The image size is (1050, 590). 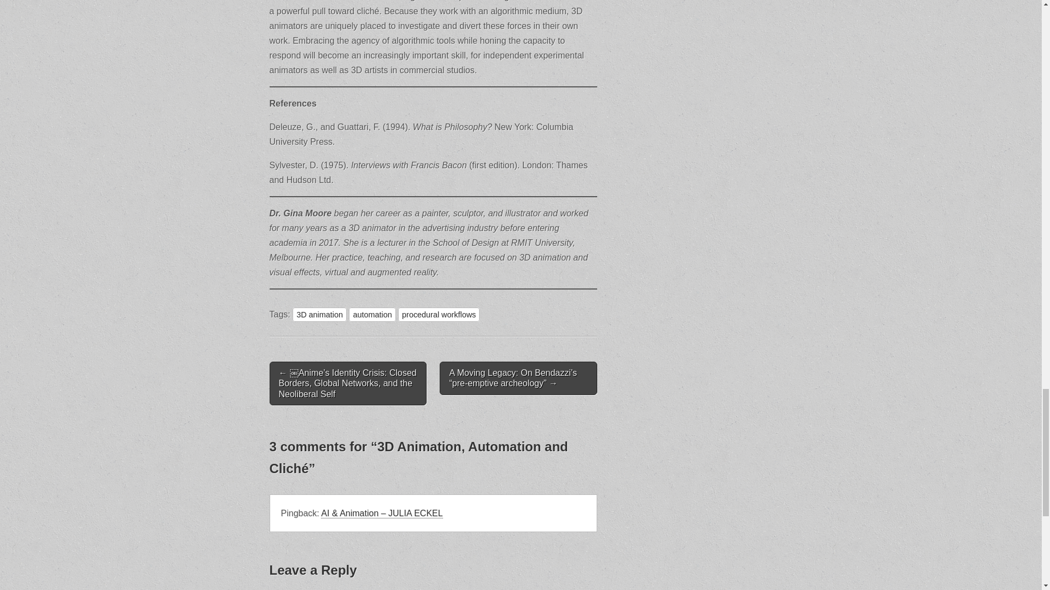 What do you see at coordinates (439, 314) in the screenshot?
I see `procedural workflows` at bounding box center [439, 314].